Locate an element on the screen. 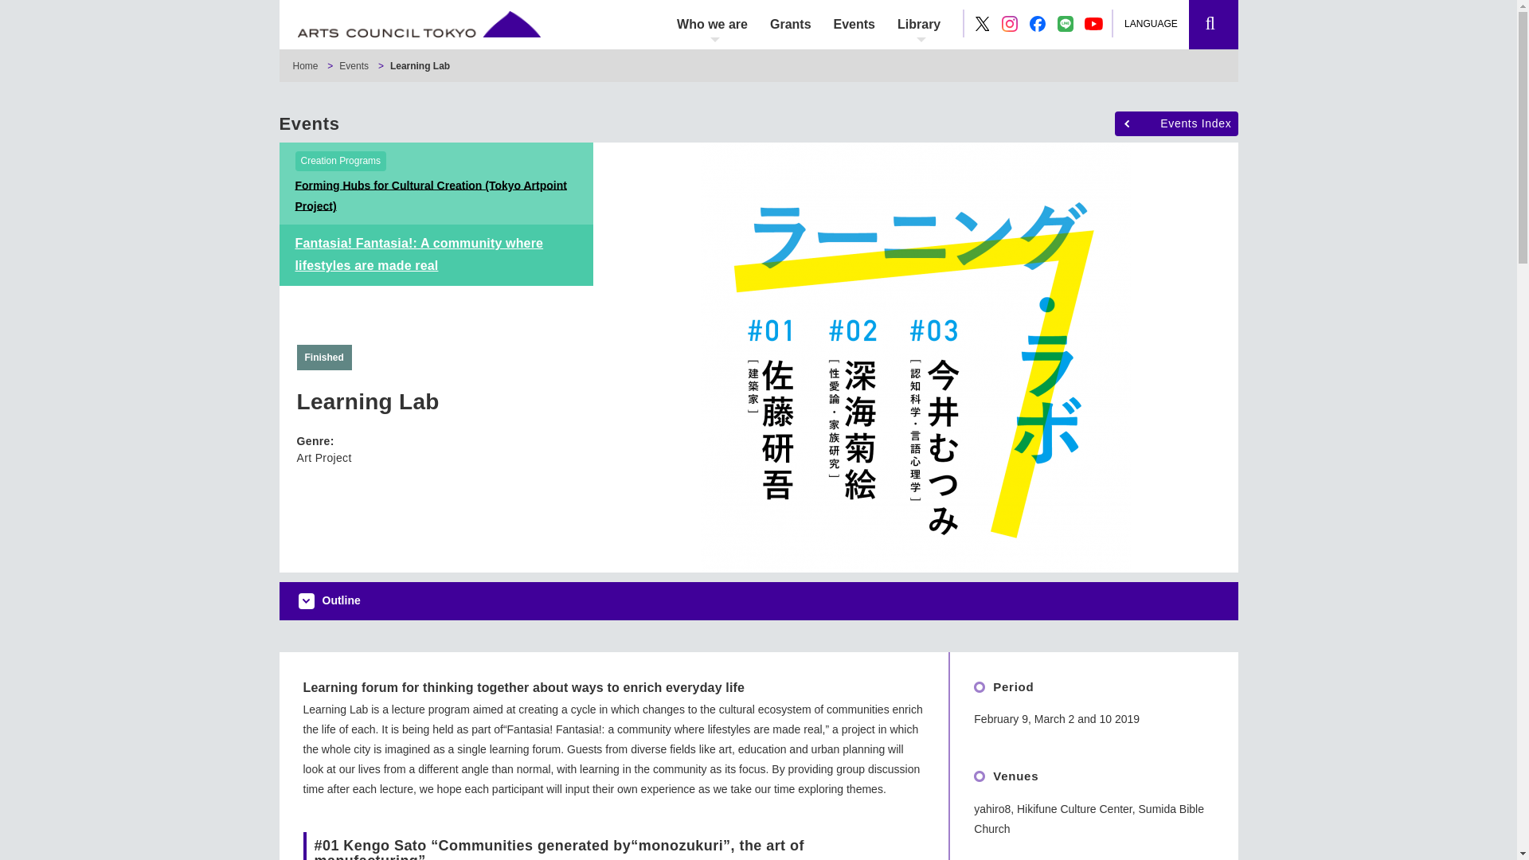  YouTube is located at coordinates (1094, 24).